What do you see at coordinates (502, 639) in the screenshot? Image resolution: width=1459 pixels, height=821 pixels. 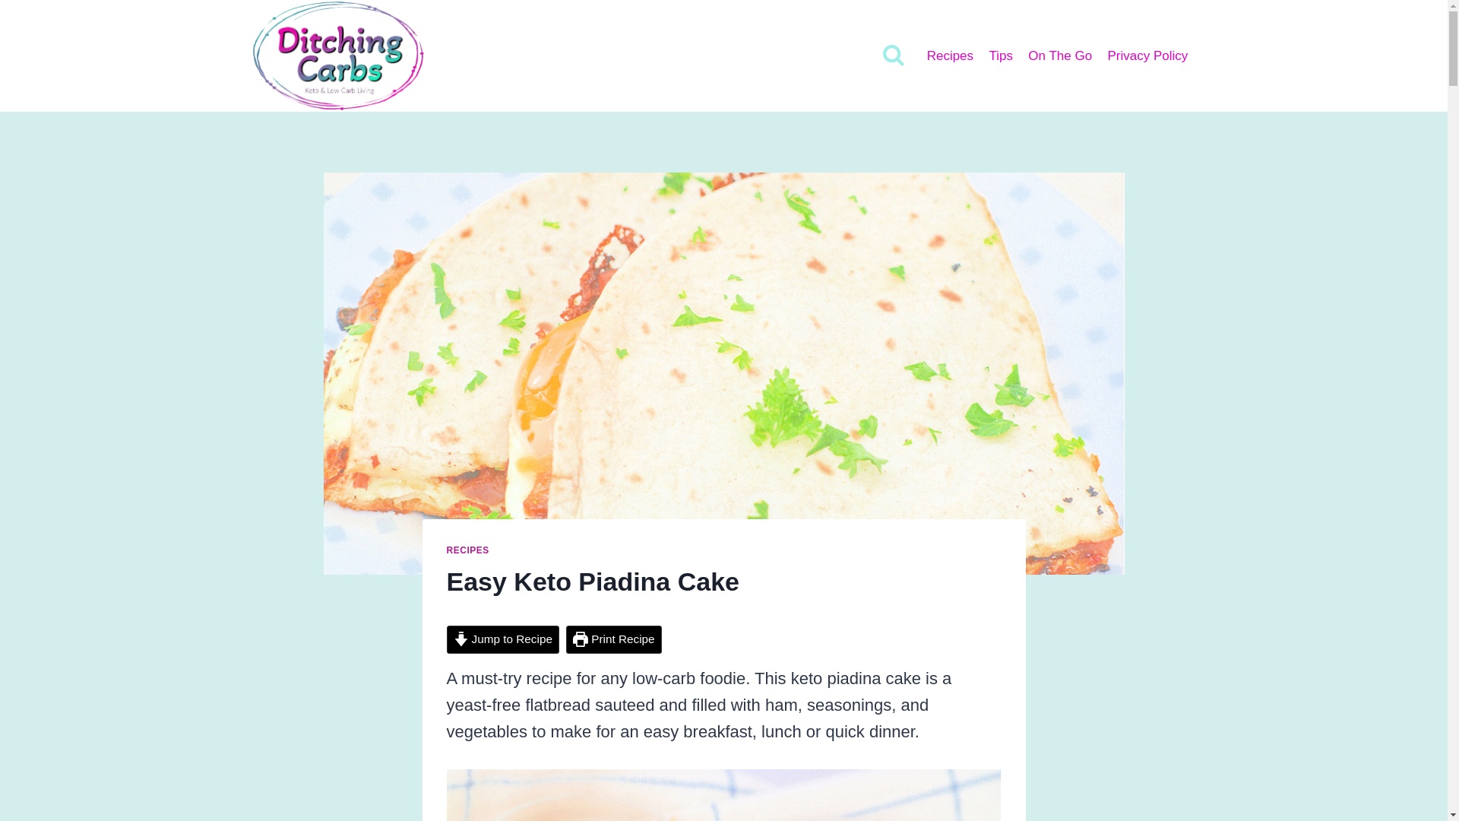 I see `Jump to Recipe` at bounding box center [502, 639].